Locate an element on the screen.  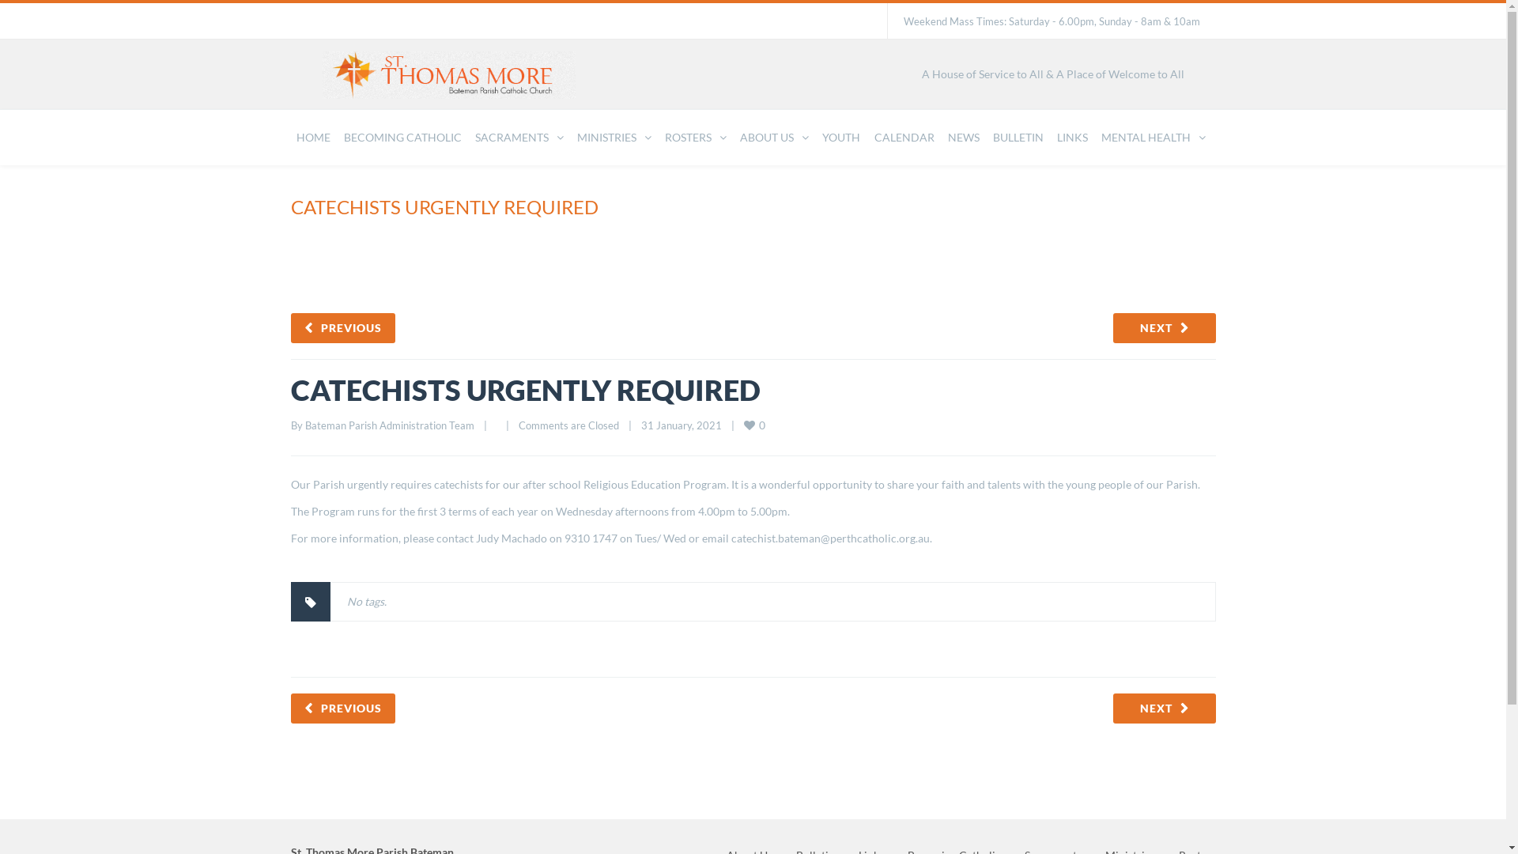
St. Thomas More Parish Bateman is located at coordinates (449, 76).